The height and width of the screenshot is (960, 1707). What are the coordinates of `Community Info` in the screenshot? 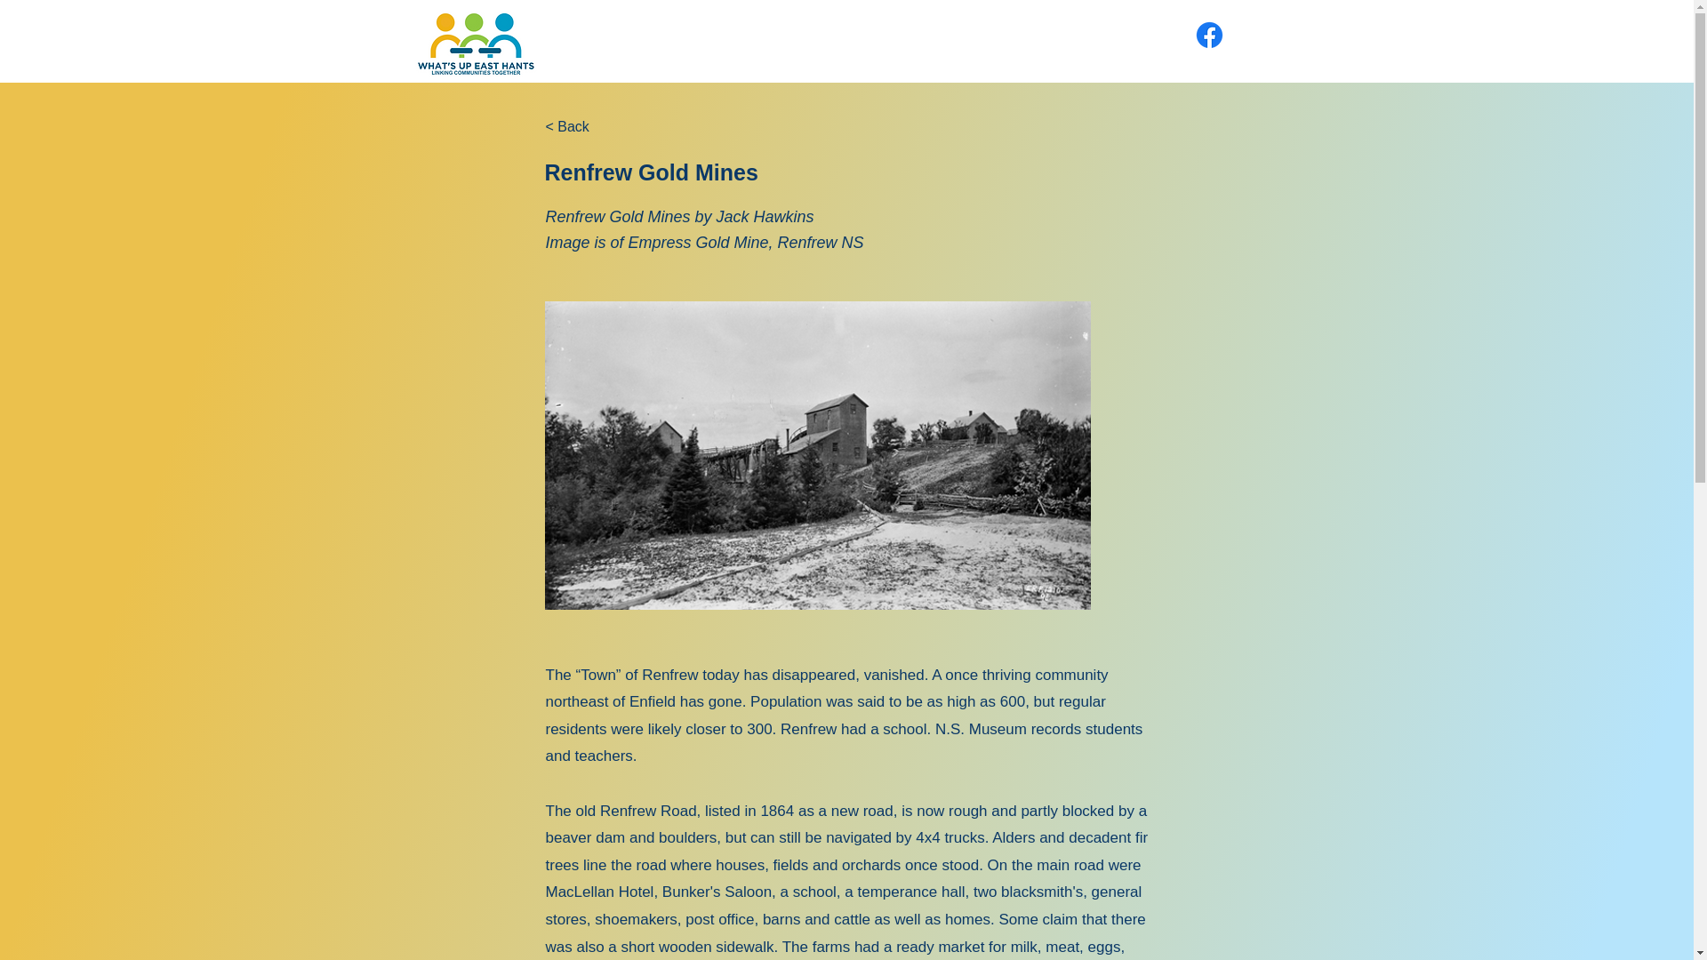 It's located at (800, 40).